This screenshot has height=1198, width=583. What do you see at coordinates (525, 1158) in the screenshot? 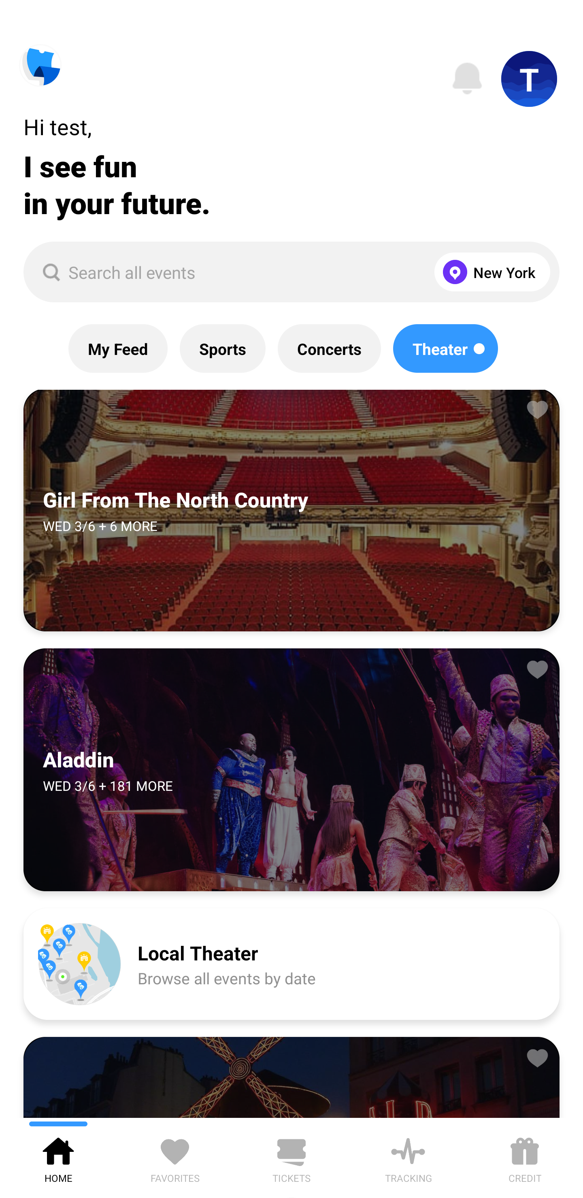
I see `CREDIT` at bounding box center [525, 1158].